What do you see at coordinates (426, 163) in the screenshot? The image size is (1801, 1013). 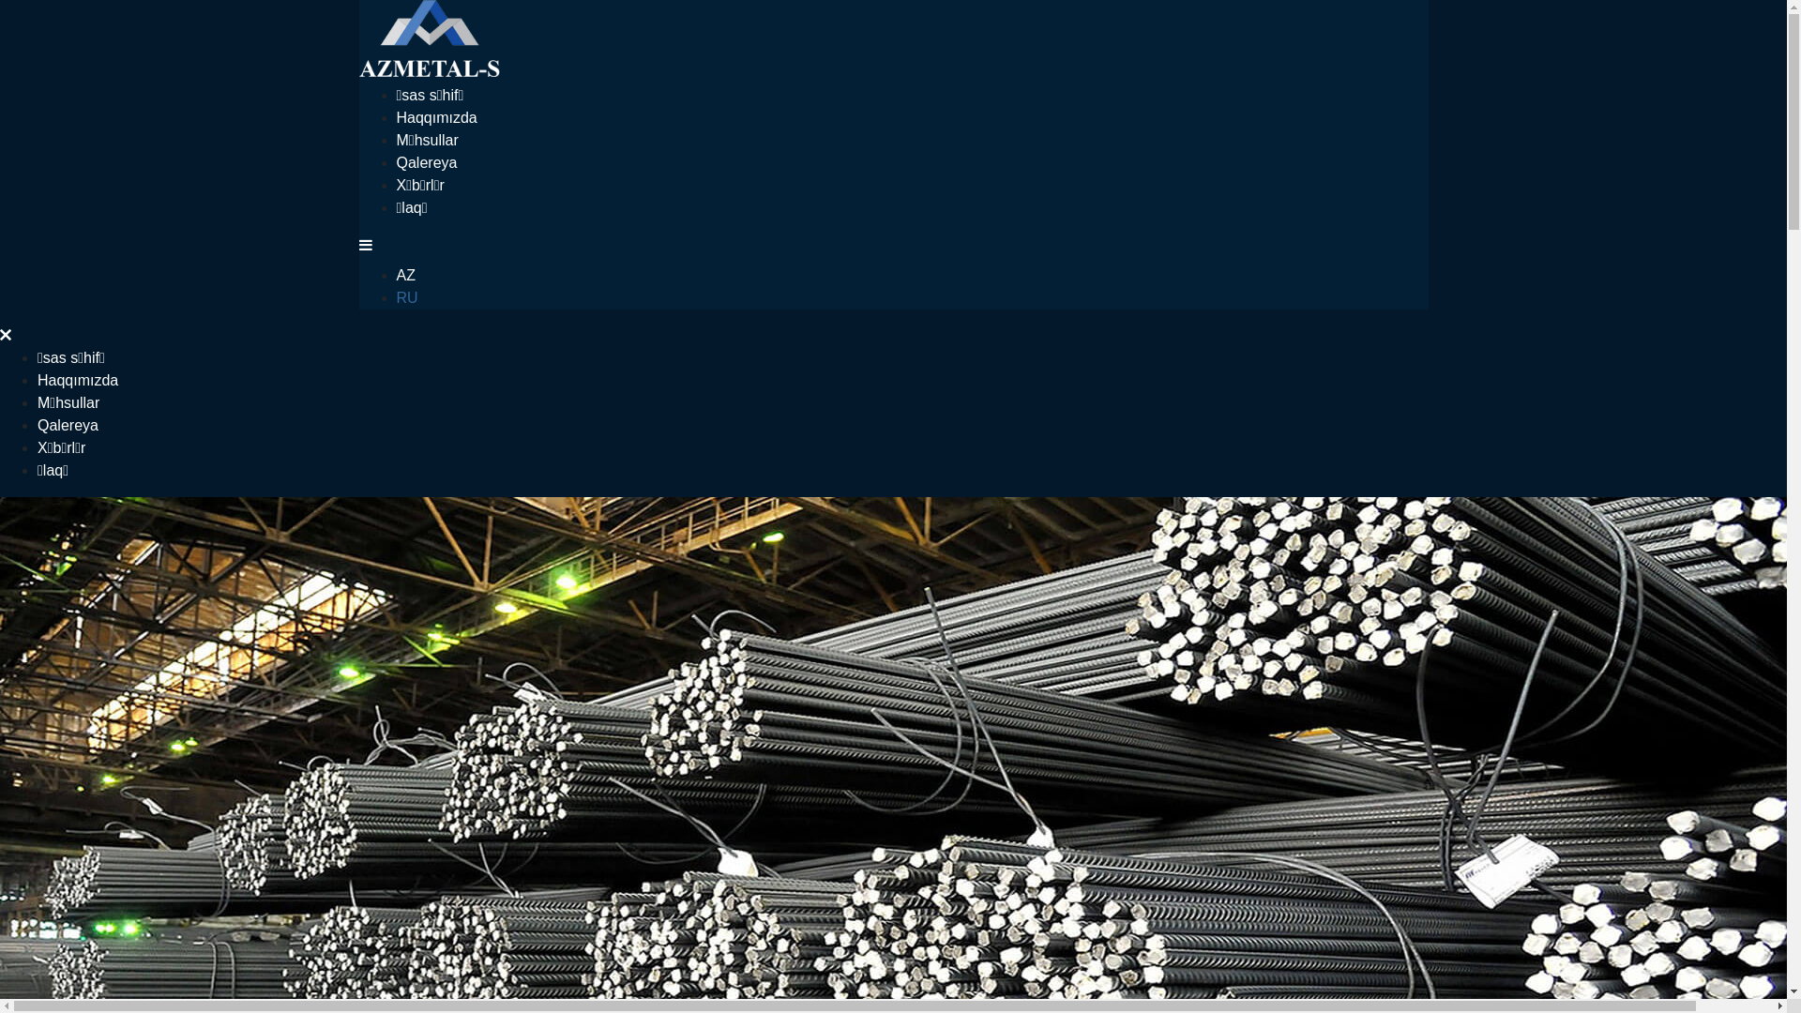 I see `Qalereya` at bounding box center [426, 163].